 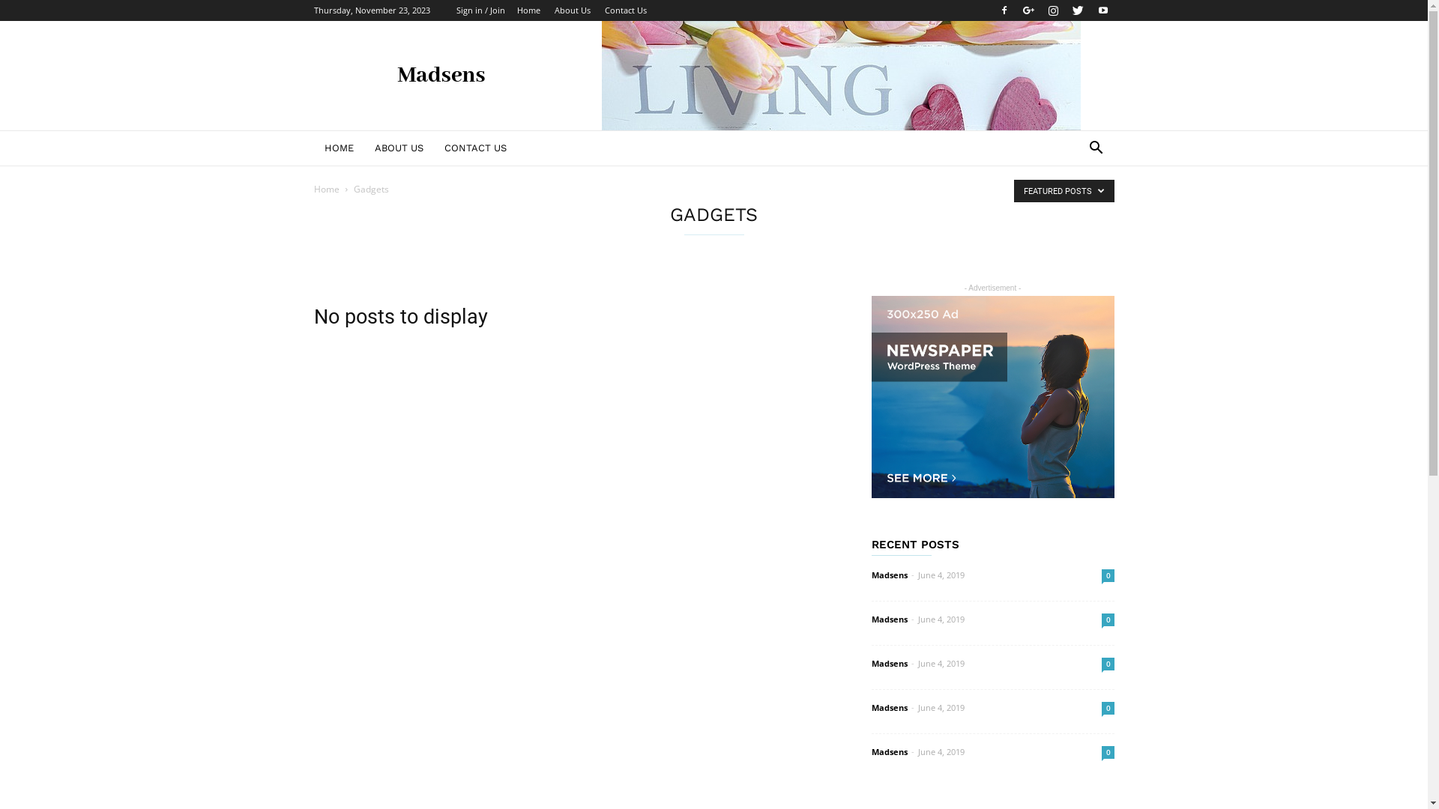 What do you see at coordinates (625, 10) in the screenshot?
I see `Contact Us` at bounding box center [625, 10].